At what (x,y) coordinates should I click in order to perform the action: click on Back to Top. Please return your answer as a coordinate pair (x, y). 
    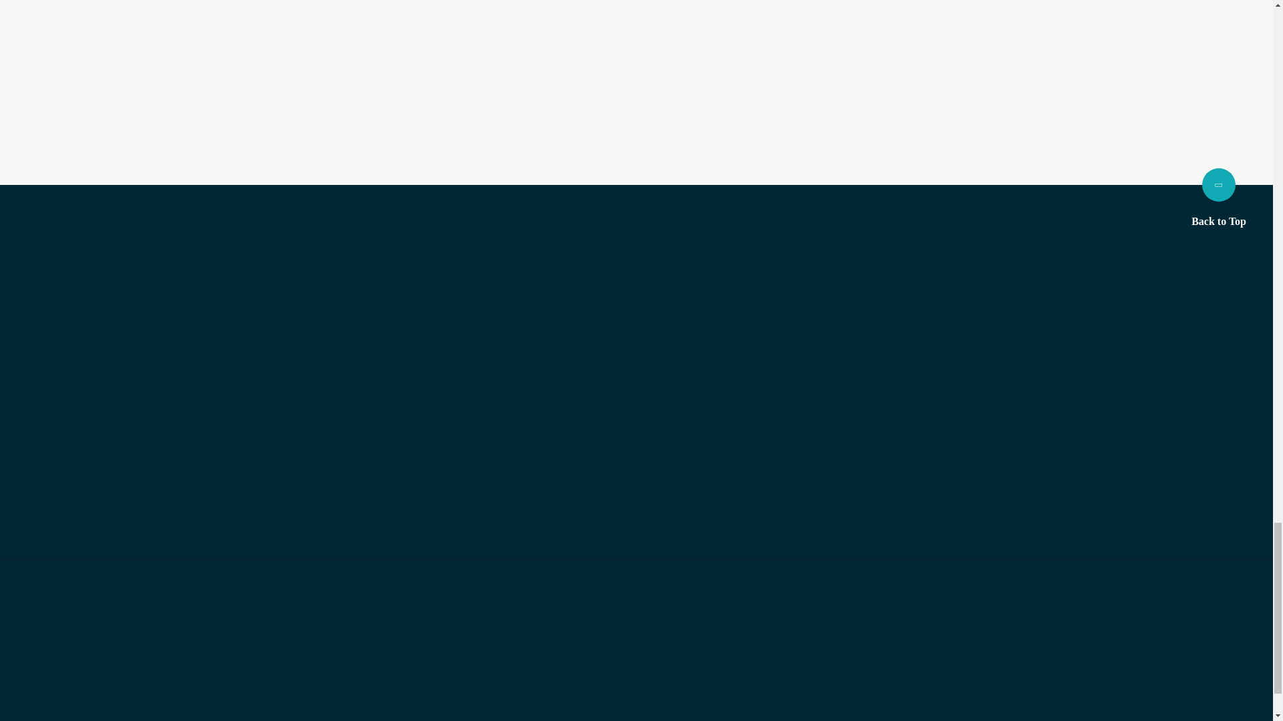
    Looking at the image, I should click on (1219, 198).